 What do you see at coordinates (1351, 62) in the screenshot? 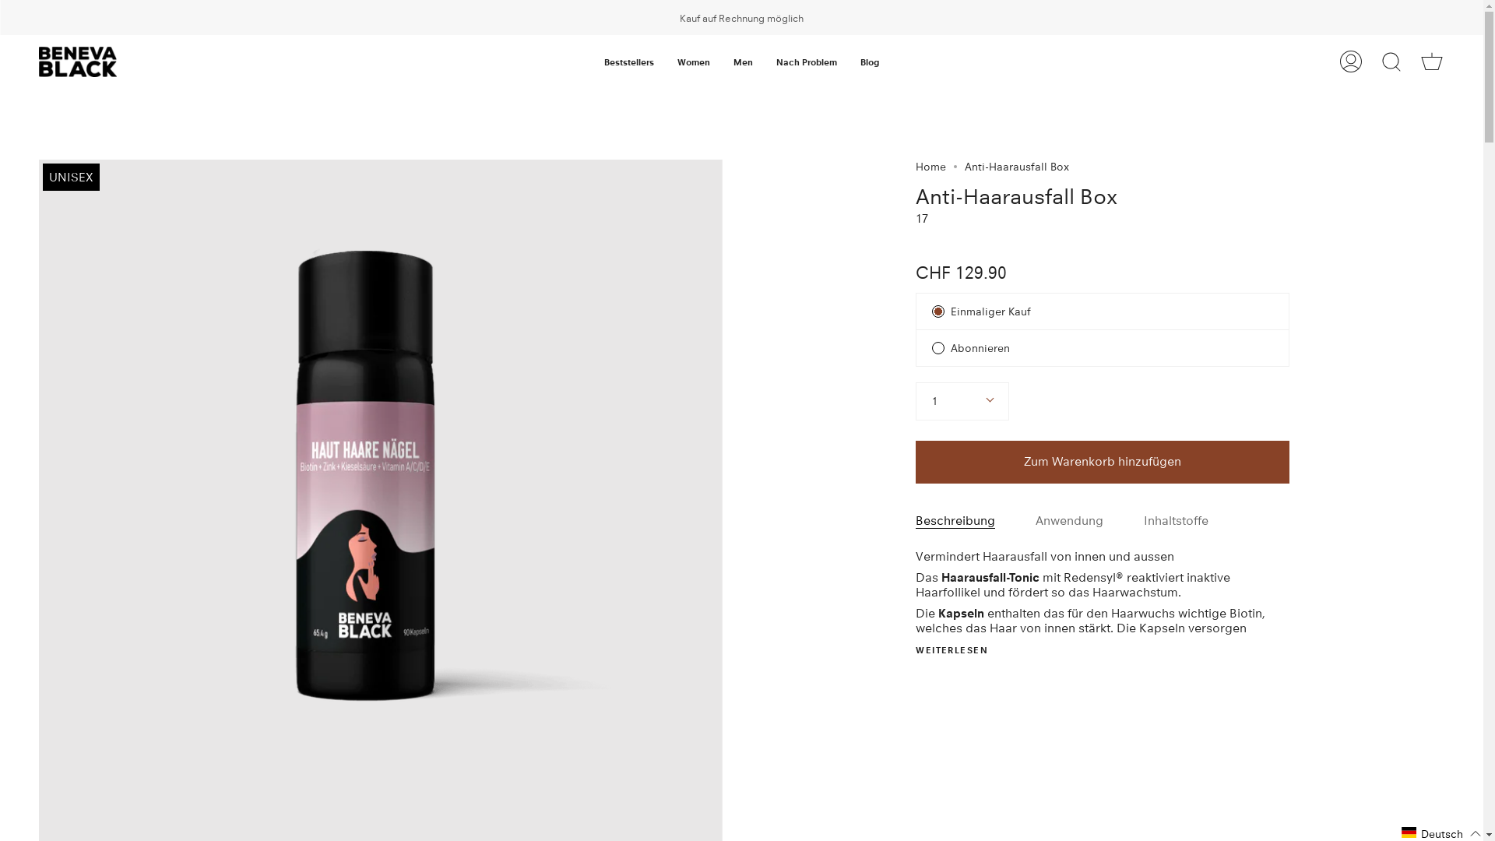
I see `Mein Kundenkonto` at bounding box center [1351, 62].